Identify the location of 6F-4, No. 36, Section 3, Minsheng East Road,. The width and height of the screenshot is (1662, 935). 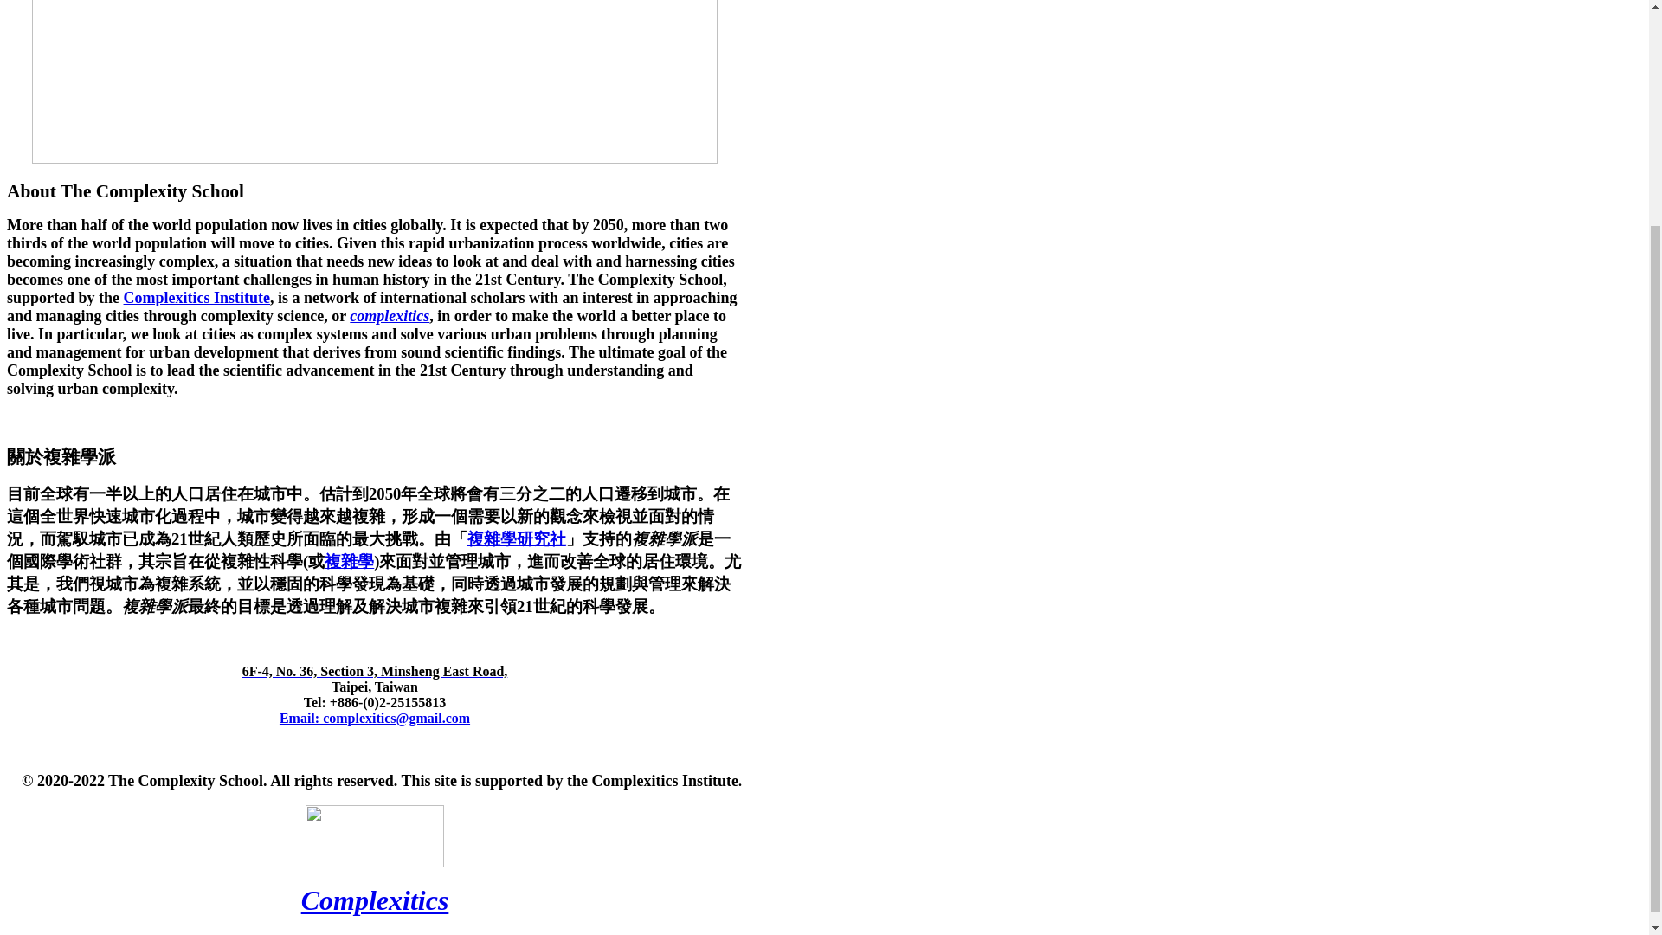
(376, 671).